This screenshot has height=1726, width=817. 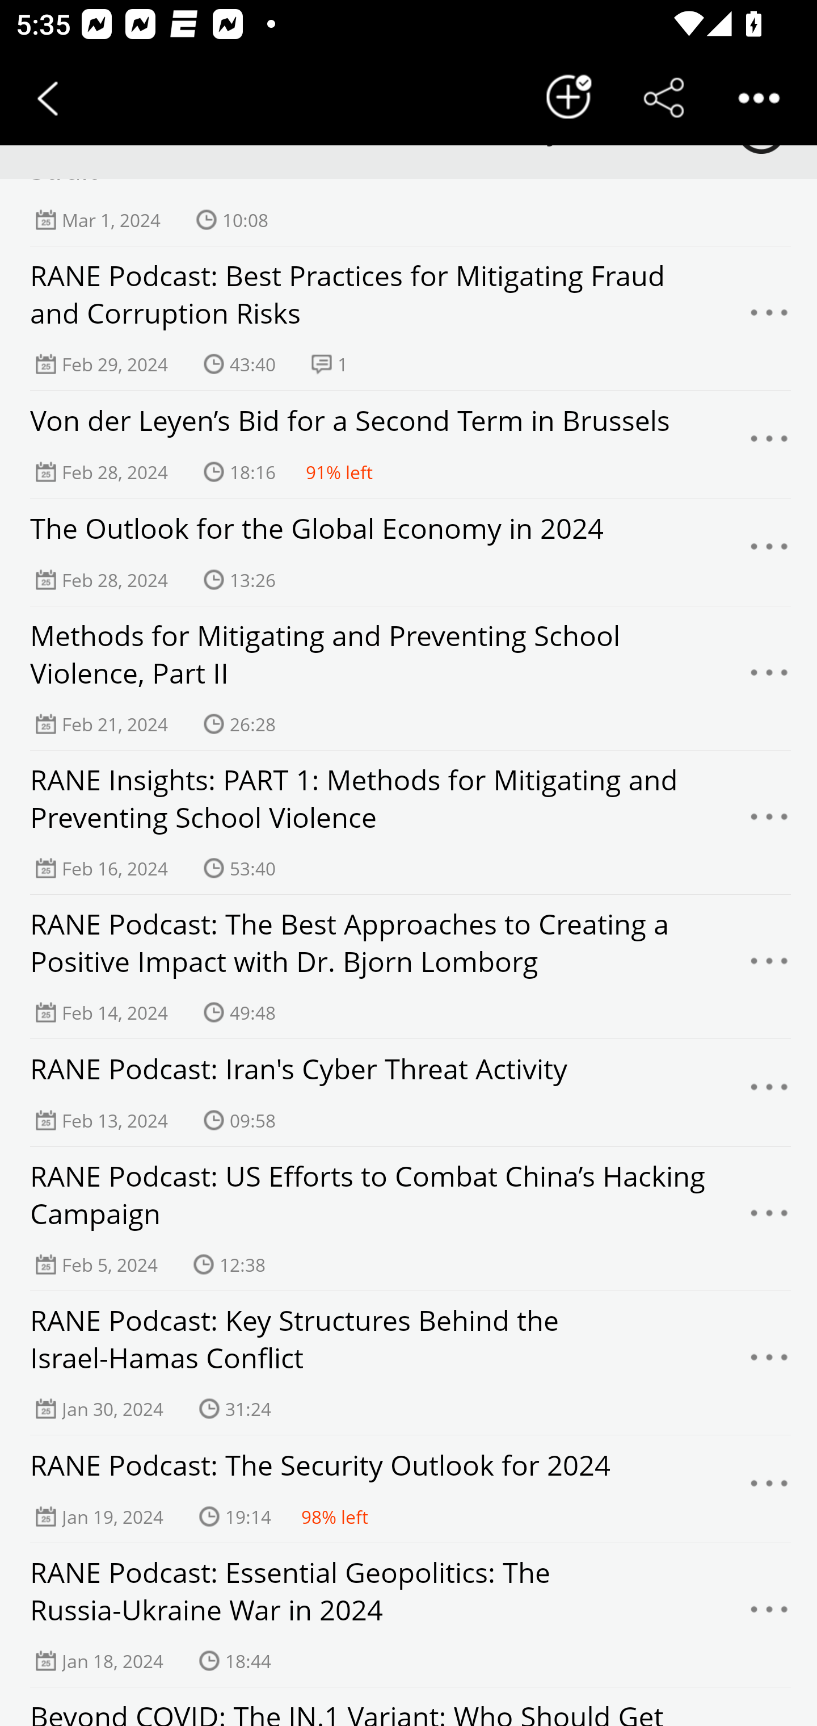 What do you see at coordinates (769, 822) in the screenshot?
I see `Menu` at bounding box center [769, 822].